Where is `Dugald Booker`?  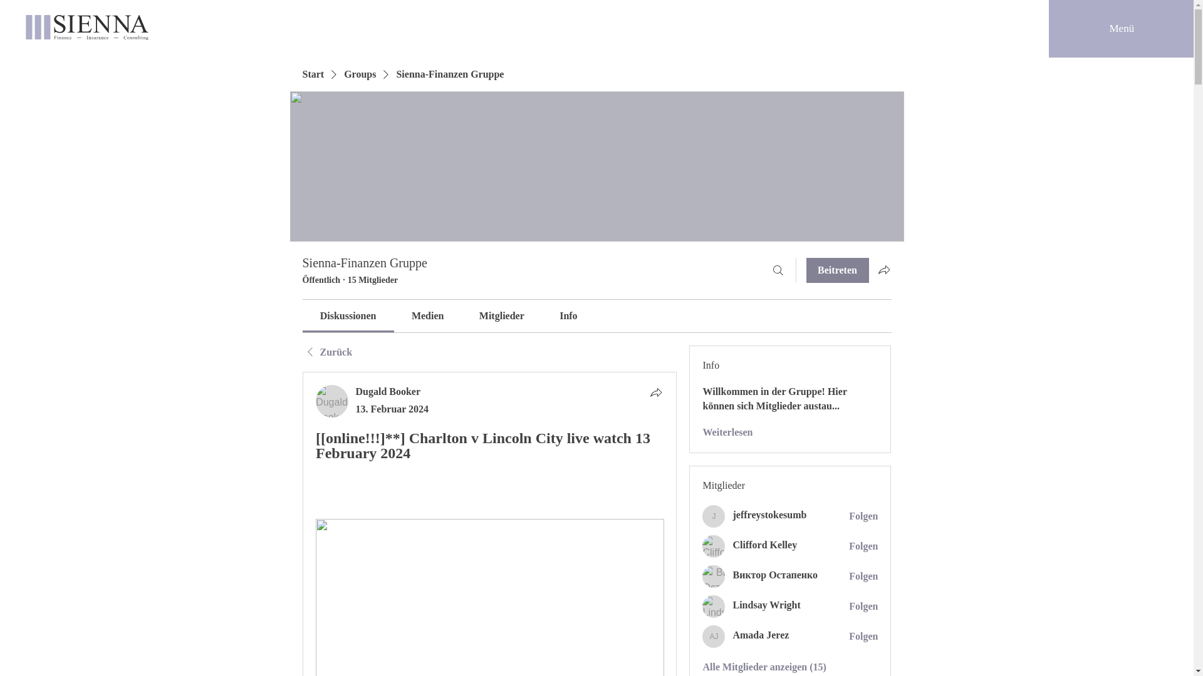 Dugald Booker is located at coordinates (388, 391).